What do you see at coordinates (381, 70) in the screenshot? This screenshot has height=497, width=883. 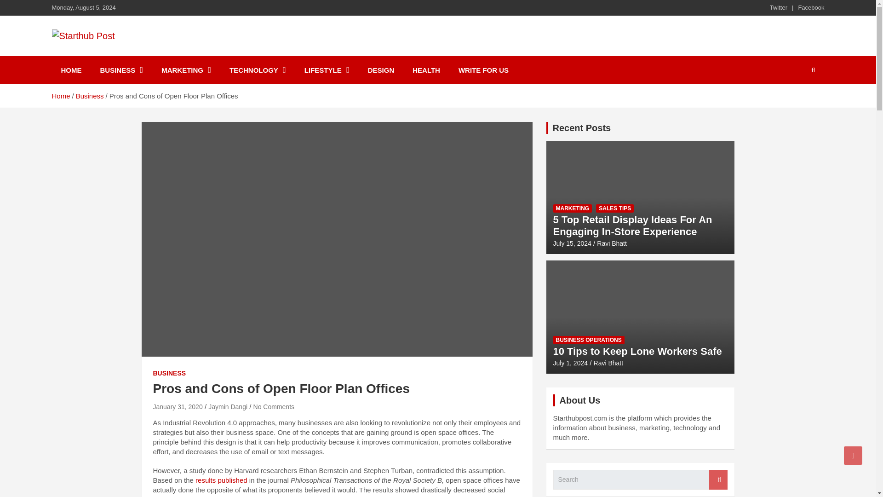 I see `DESIGN` at bounding box center [381, 70].